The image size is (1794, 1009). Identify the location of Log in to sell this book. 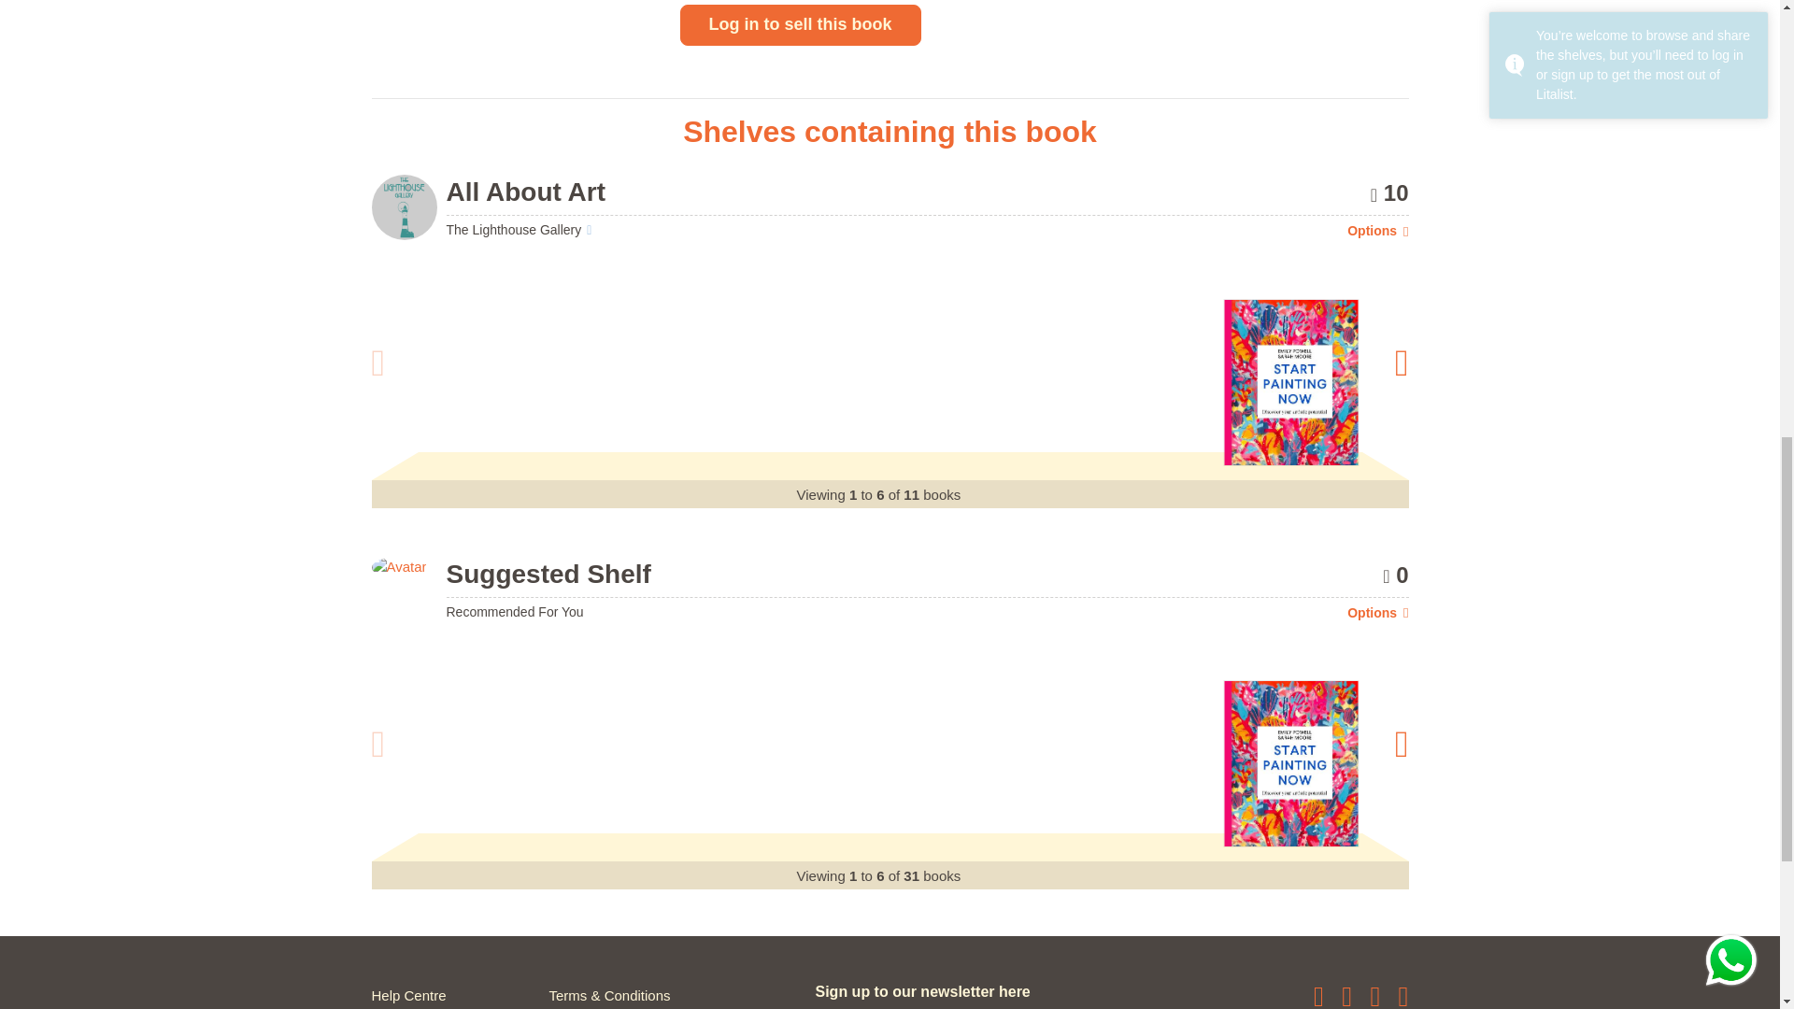
(800, 24).